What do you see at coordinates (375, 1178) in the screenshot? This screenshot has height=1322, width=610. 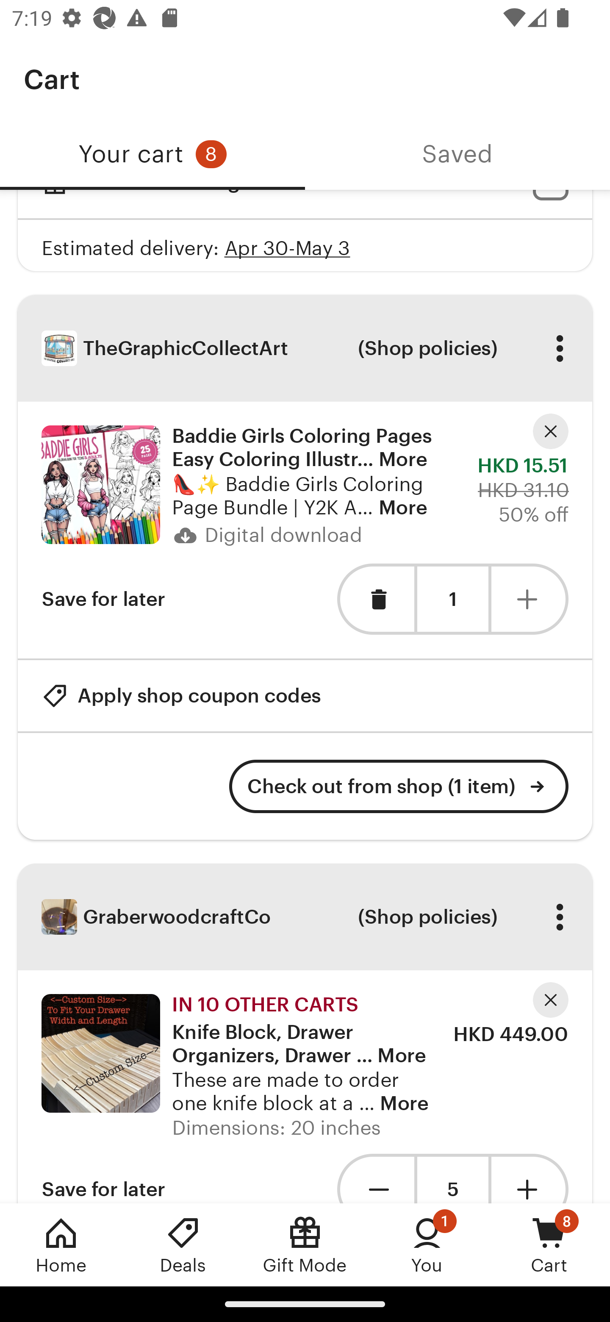 I see `Remove one unit from cart` at bounding box center [375, 1178].